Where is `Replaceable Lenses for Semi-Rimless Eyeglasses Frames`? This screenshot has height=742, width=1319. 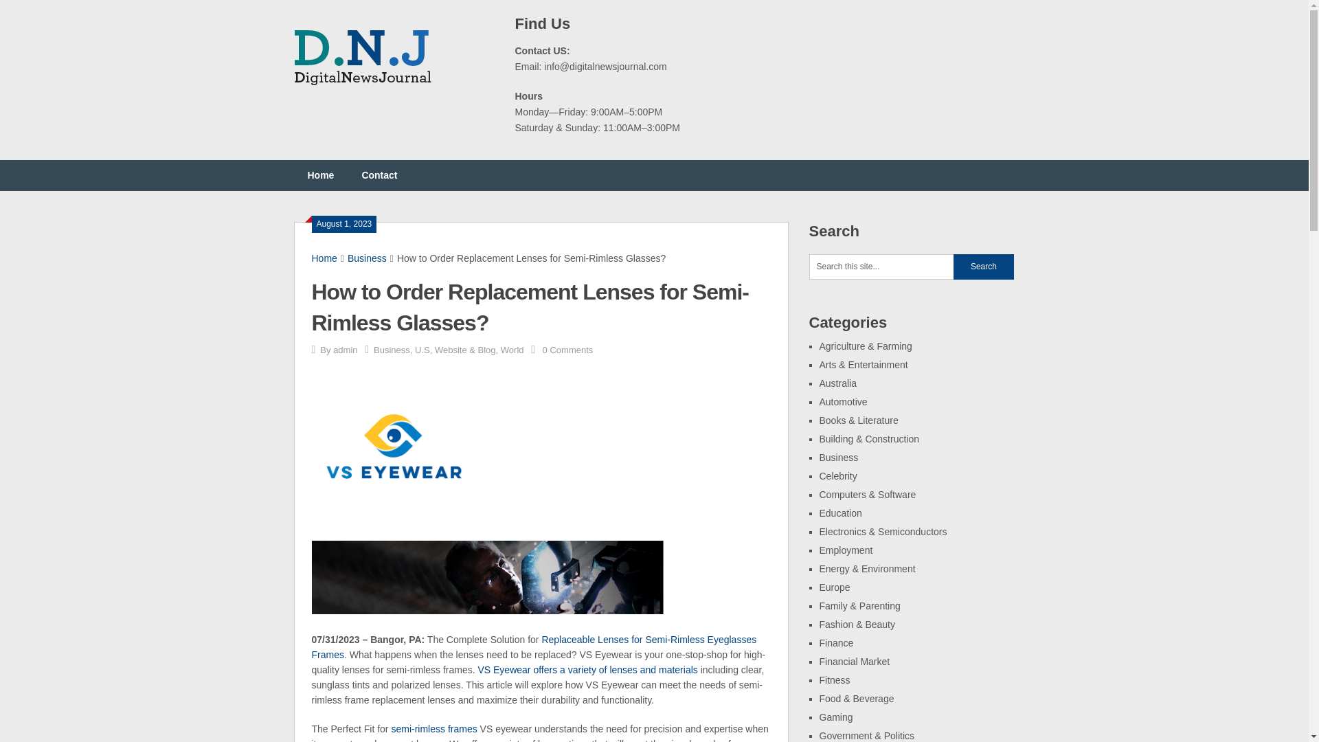
Replaceable Lenses for Semi-Rimless Eyeglasses Frames is located at coordinates (534, 647).